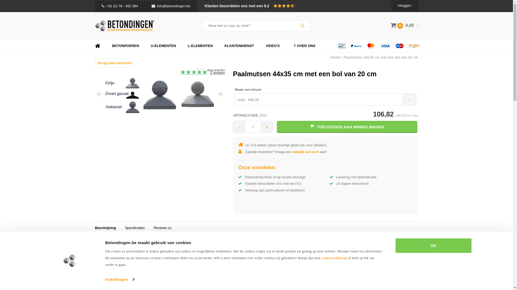 The image size is (517, 290). I want to click on info@betondingen.be, so click(171, 6).